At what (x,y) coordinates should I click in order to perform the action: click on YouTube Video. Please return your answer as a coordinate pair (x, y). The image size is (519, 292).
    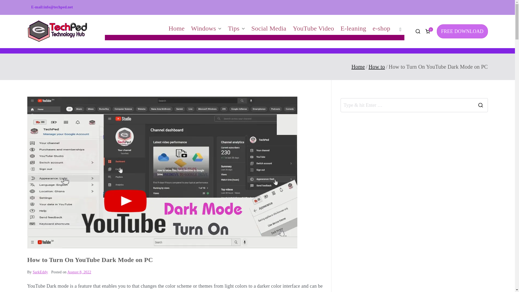
    Looking at the image, I should click on (313, 29).